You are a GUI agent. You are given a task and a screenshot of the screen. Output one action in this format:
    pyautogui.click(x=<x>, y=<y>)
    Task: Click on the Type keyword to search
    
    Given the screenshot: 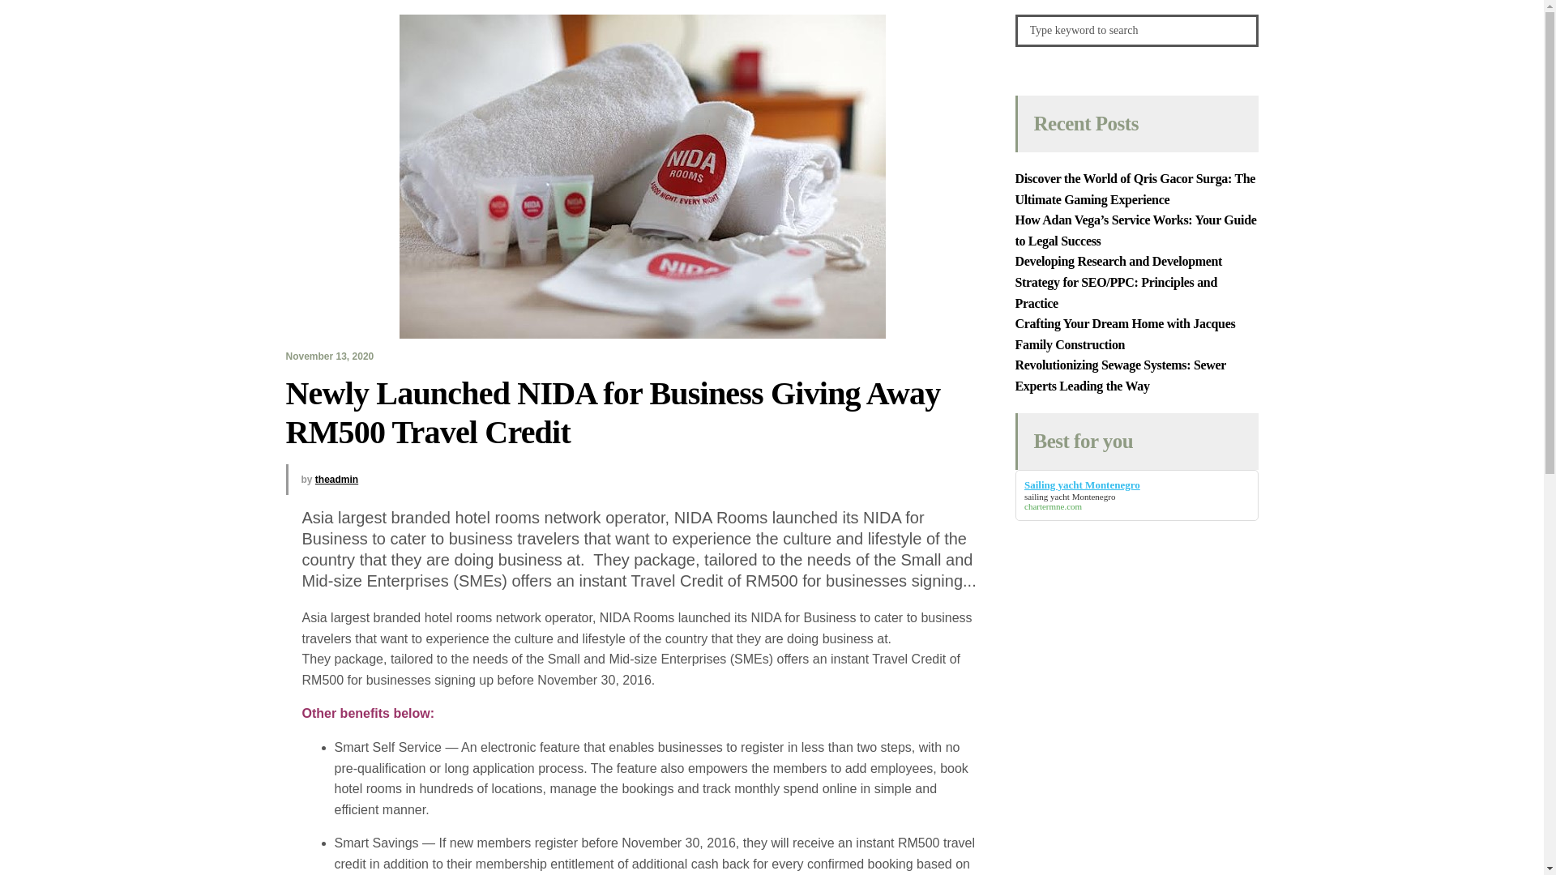 What is the action you would take?
    pyautogui.click(x=1135, y=31)
    